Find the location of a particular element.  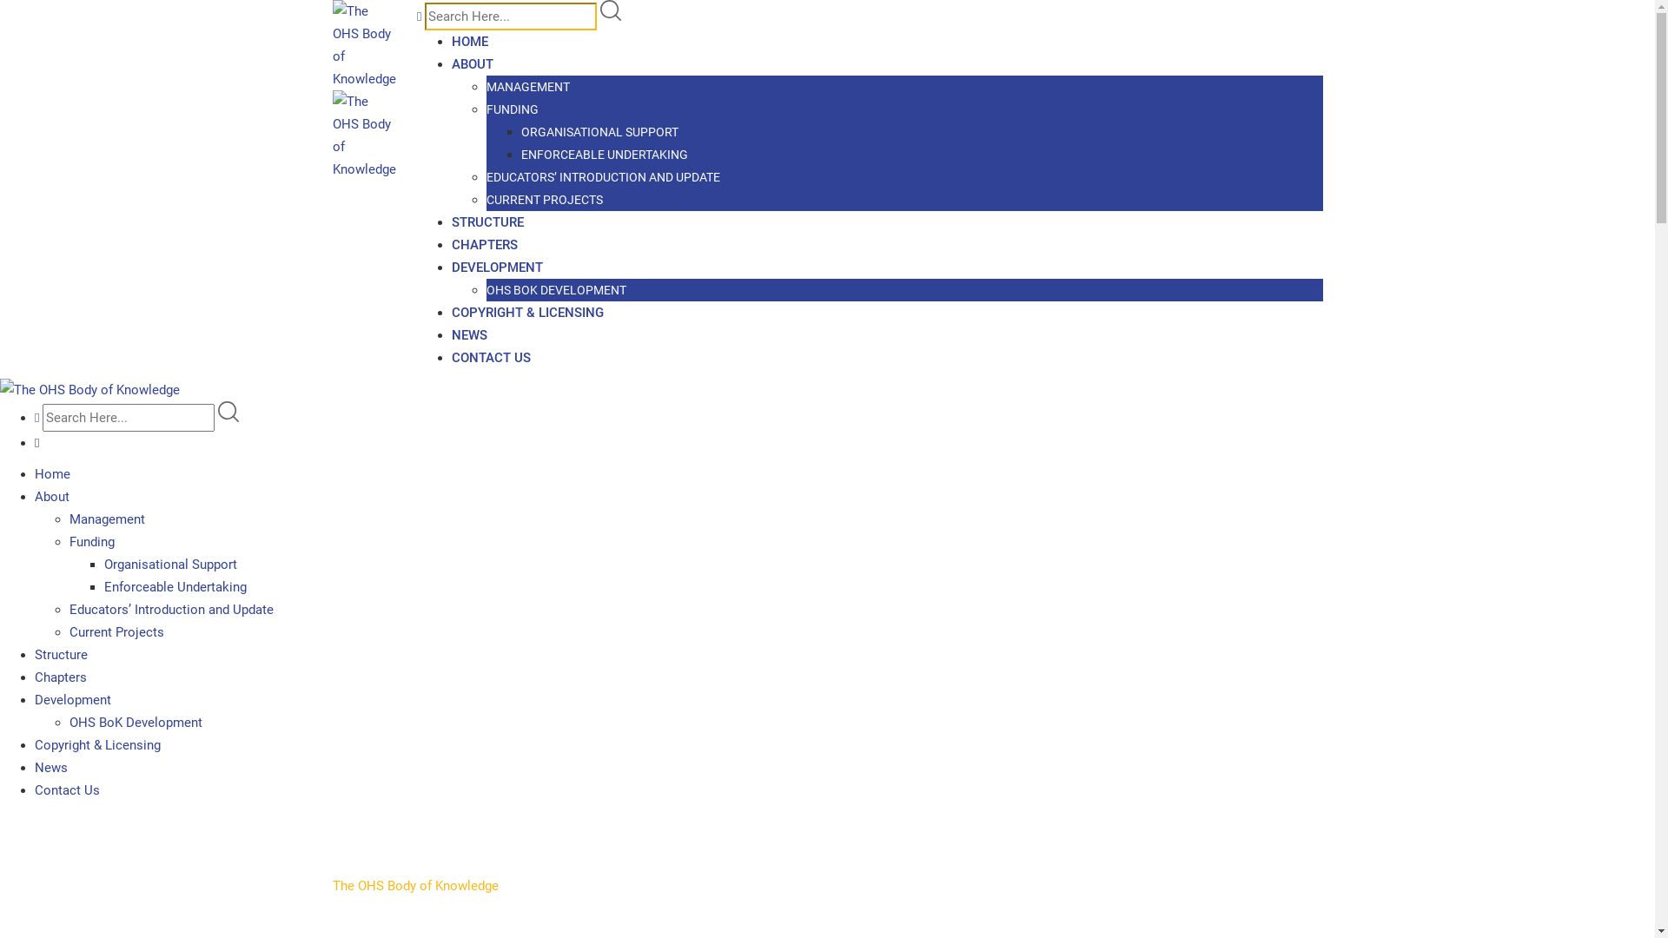

ENFORCEABLE UNDERTAKING is located at coordinates (605, 155).